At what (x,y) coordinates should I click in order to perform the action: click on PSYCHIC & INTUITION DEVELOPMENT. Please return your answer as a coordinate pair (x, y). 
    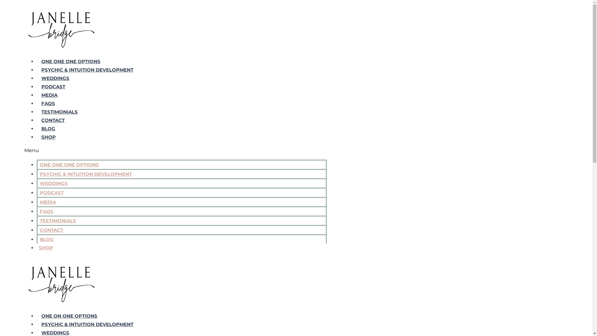
    Looking at the image, I should click on (87, 324).